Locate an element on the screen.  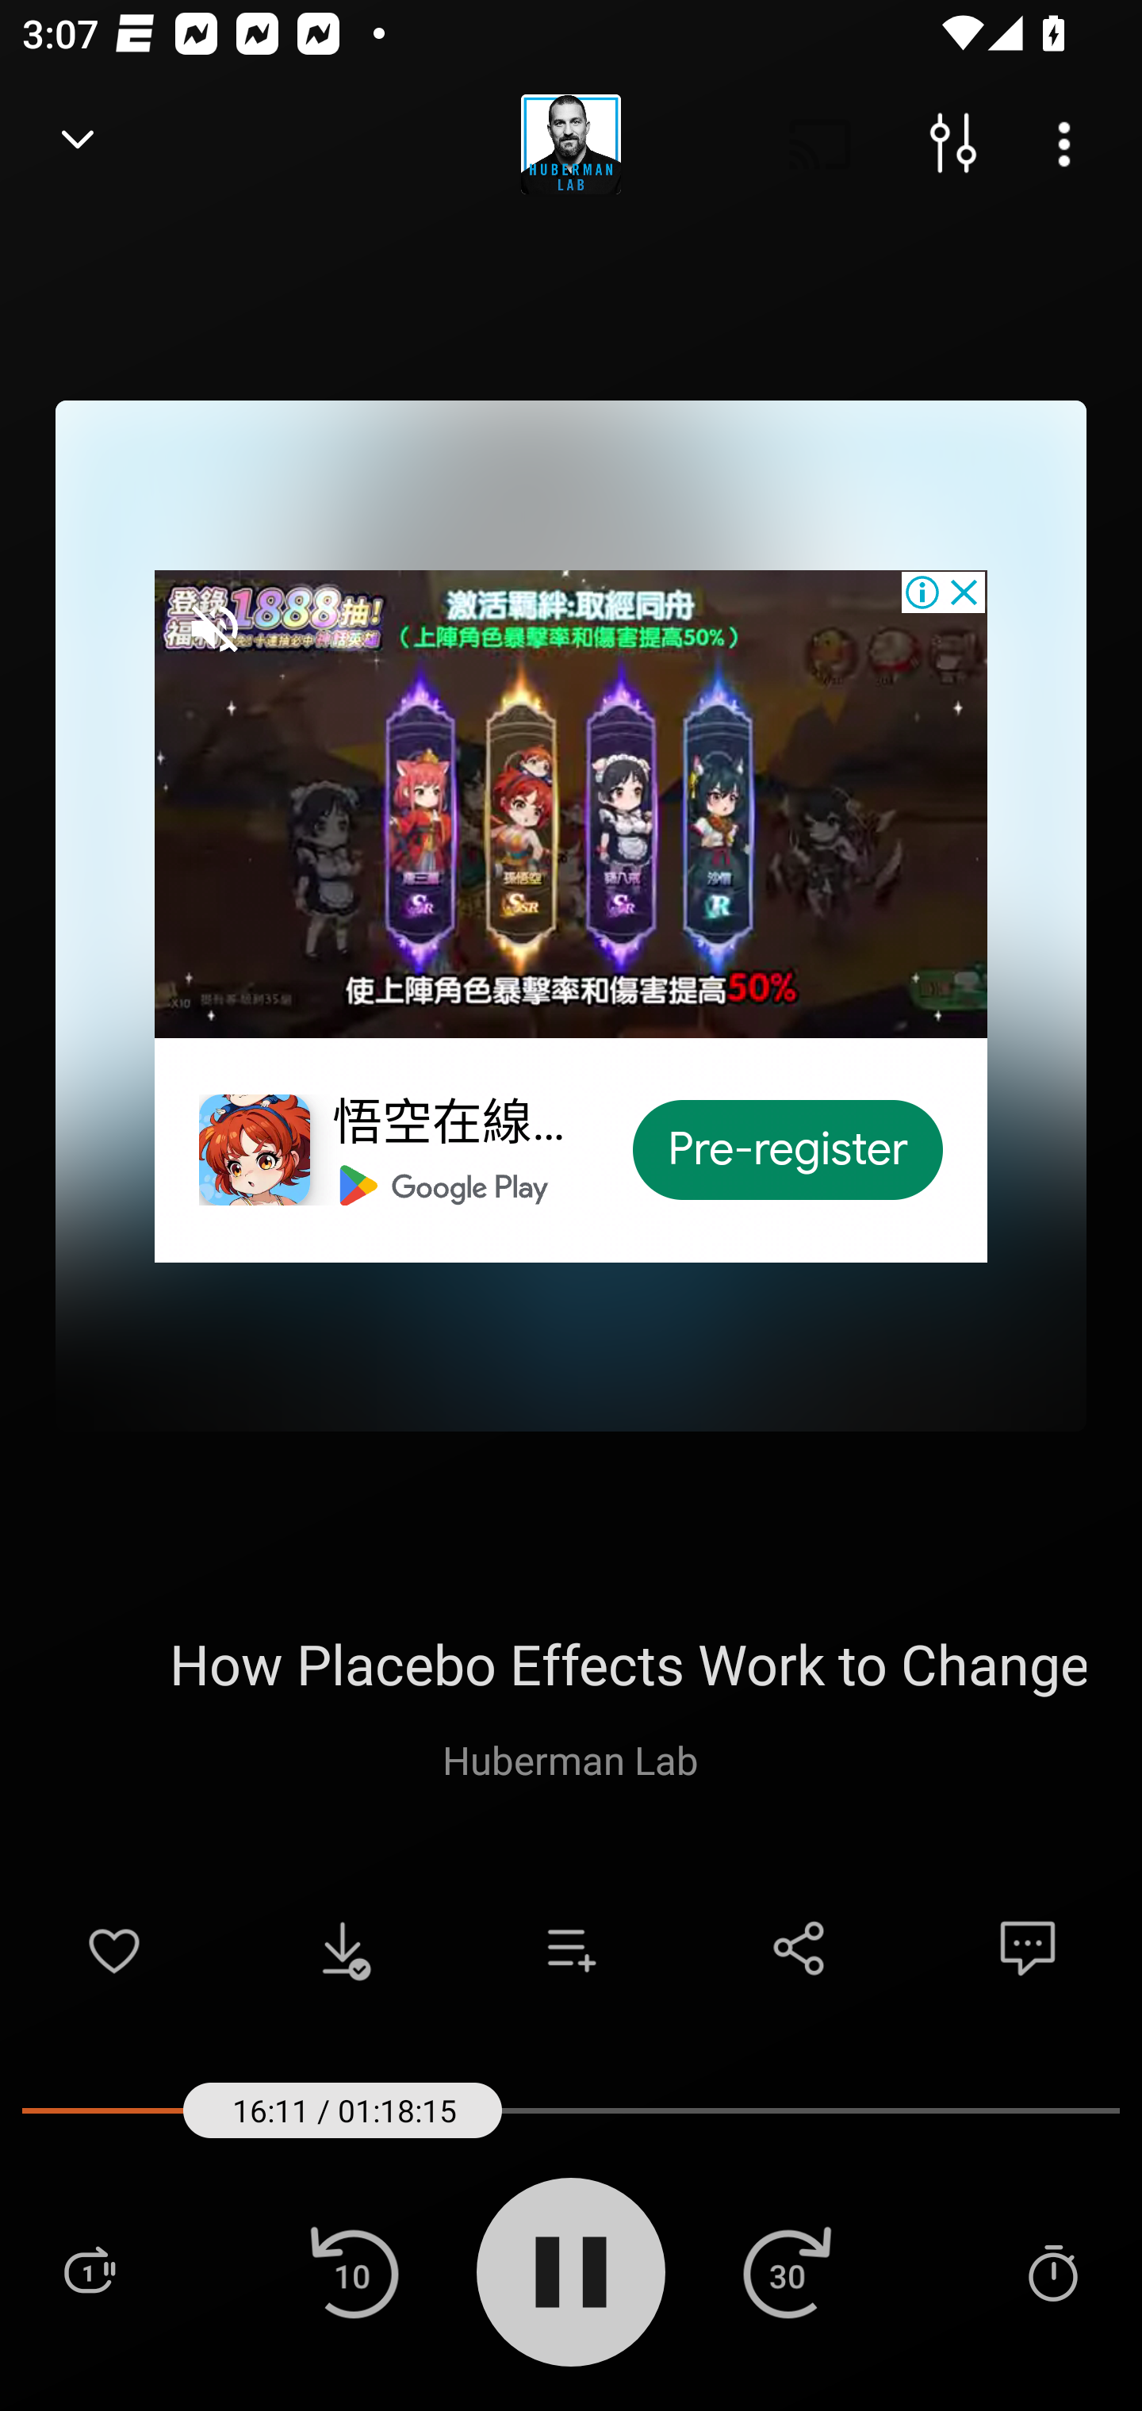
 Playlist is located at coordinates (89, 2271).